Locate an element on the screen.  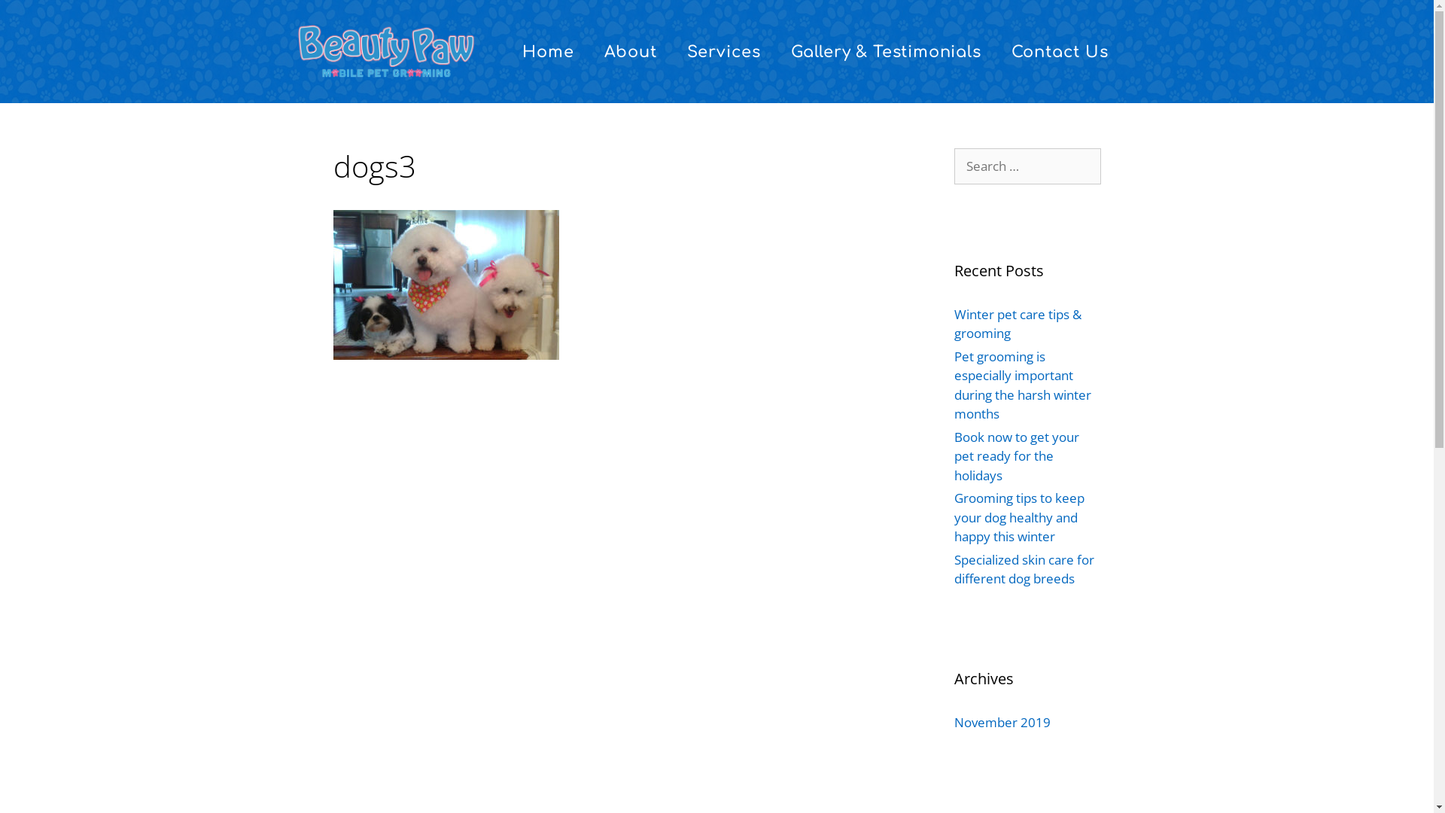
Book now to get your pet ready for the holidays is located at coordinates (1017, 456).